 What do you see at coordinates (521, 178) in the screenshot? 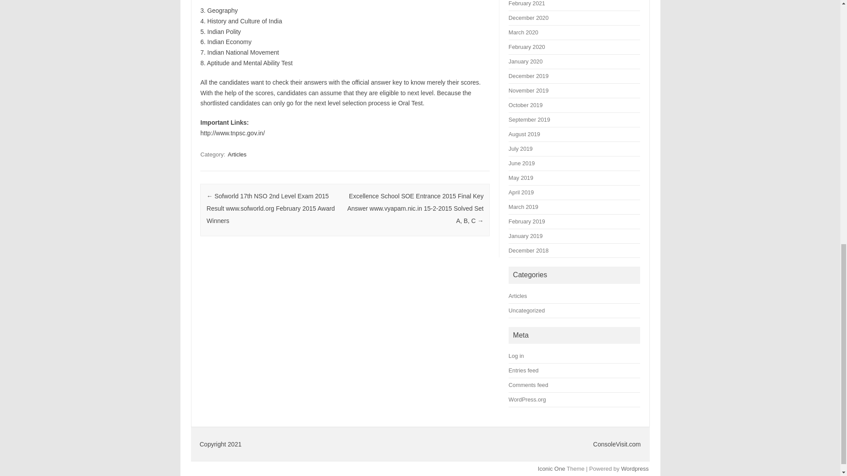
I see `May 2019` at bounding box center [521, 178].